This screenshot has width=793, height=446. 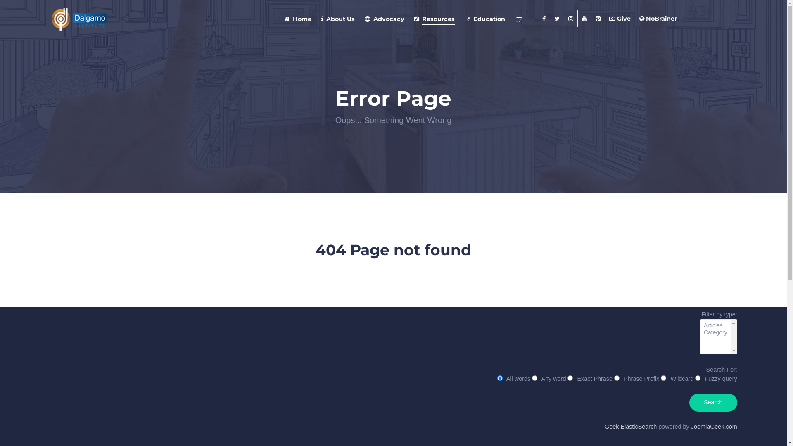 I want to click on Contact Us, so click(x=423, y=127).